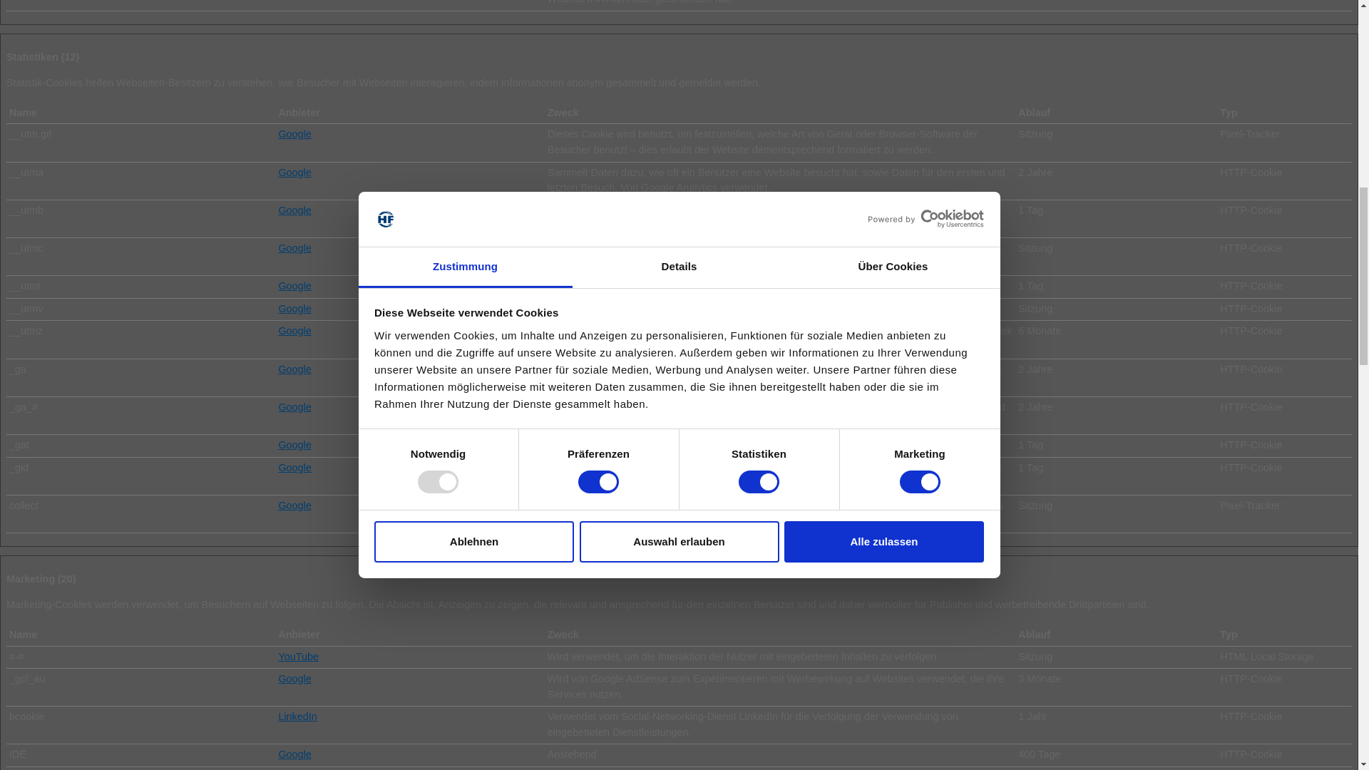 This screenshot has width=1369, height=770. Describe the element at coordinates (294, 468) in the screenshot. I see `die Datenschutzrichtlinie von Google` at that location.